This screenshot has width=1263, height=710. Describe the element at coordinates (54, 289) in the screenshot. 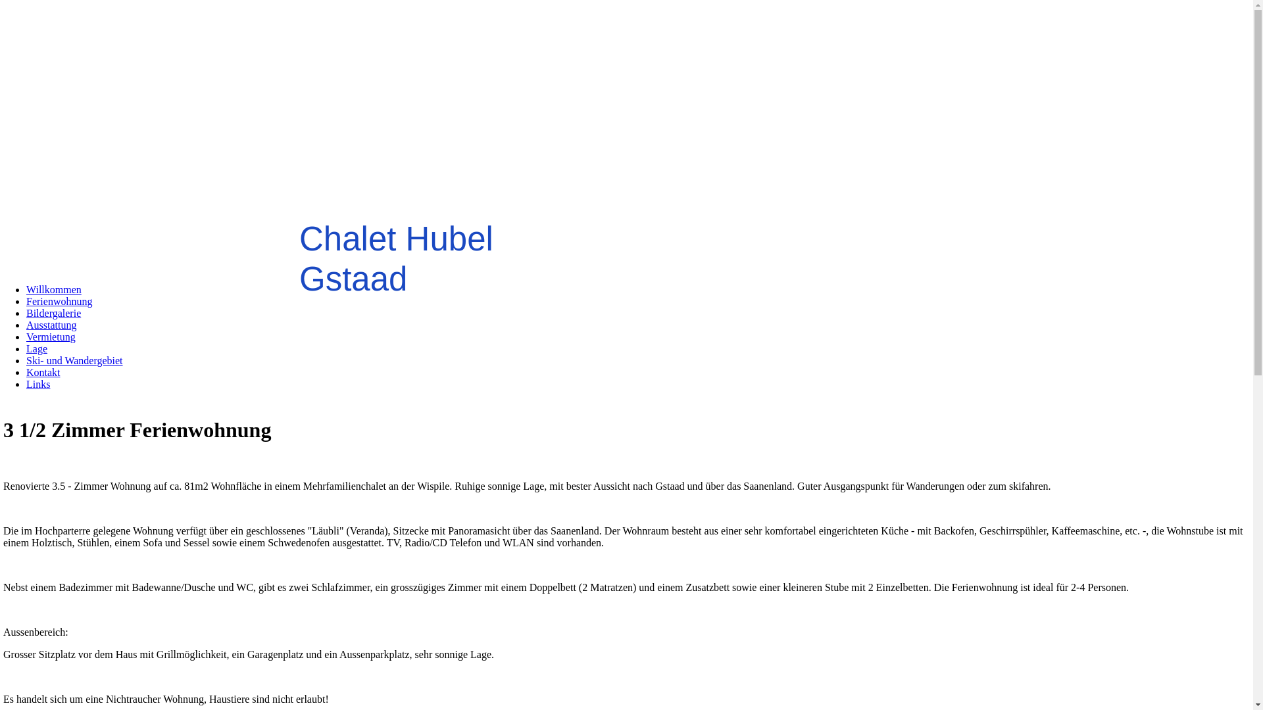

I see `Willkommen` at that location.